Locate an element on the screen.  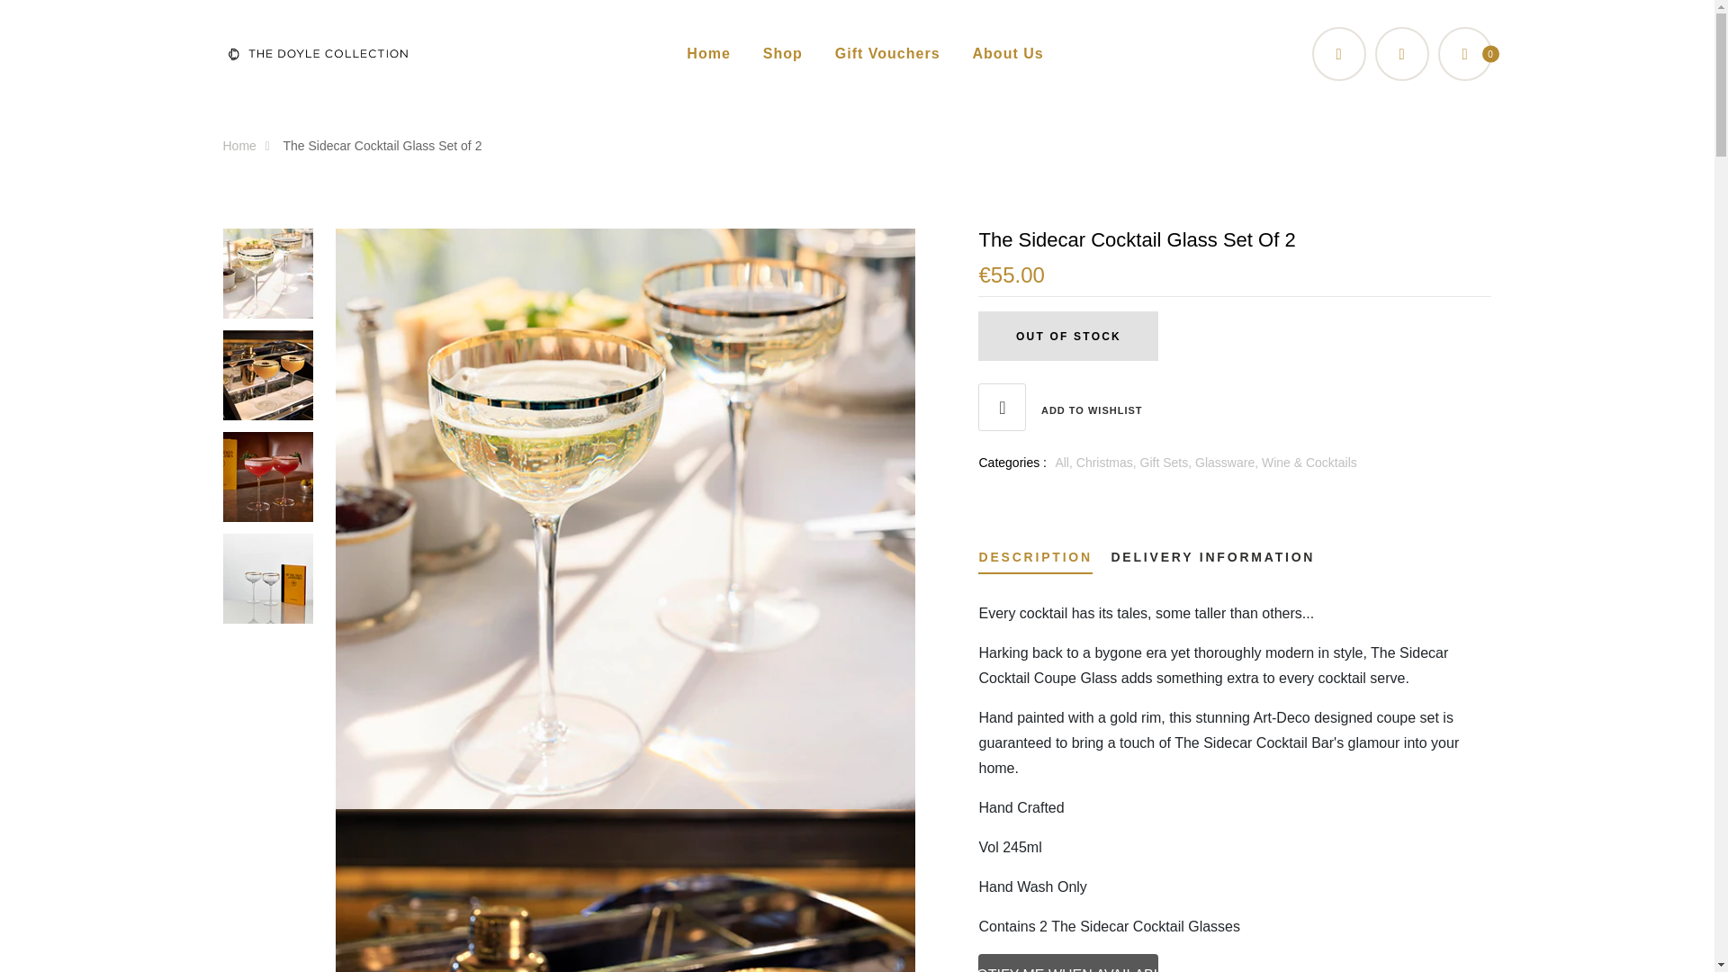
OUT OF STOCK is located at coordinates (1067, 335).